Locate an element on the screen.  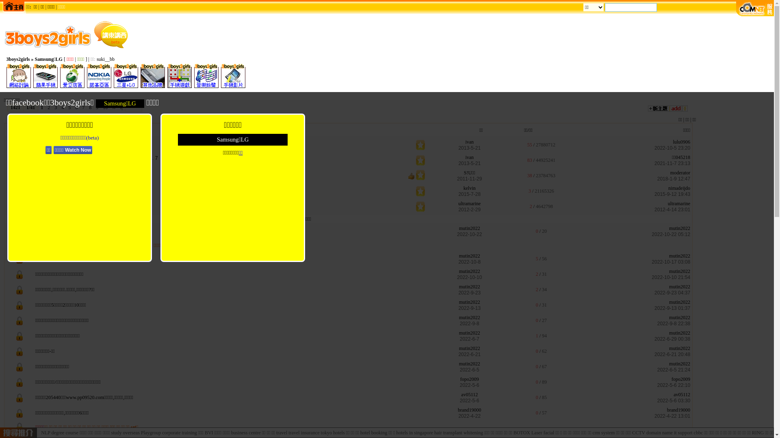
2022-10-17 03:08 is located at coordinates (671, 262).